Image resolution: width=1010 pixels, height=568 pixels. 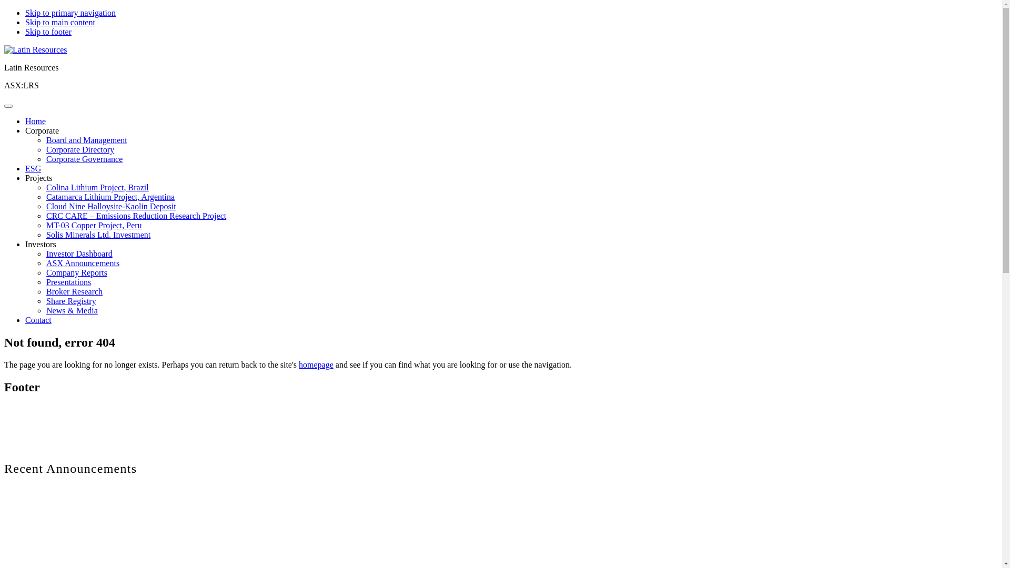 I want to click on Projects, so click(x=39, y=178).